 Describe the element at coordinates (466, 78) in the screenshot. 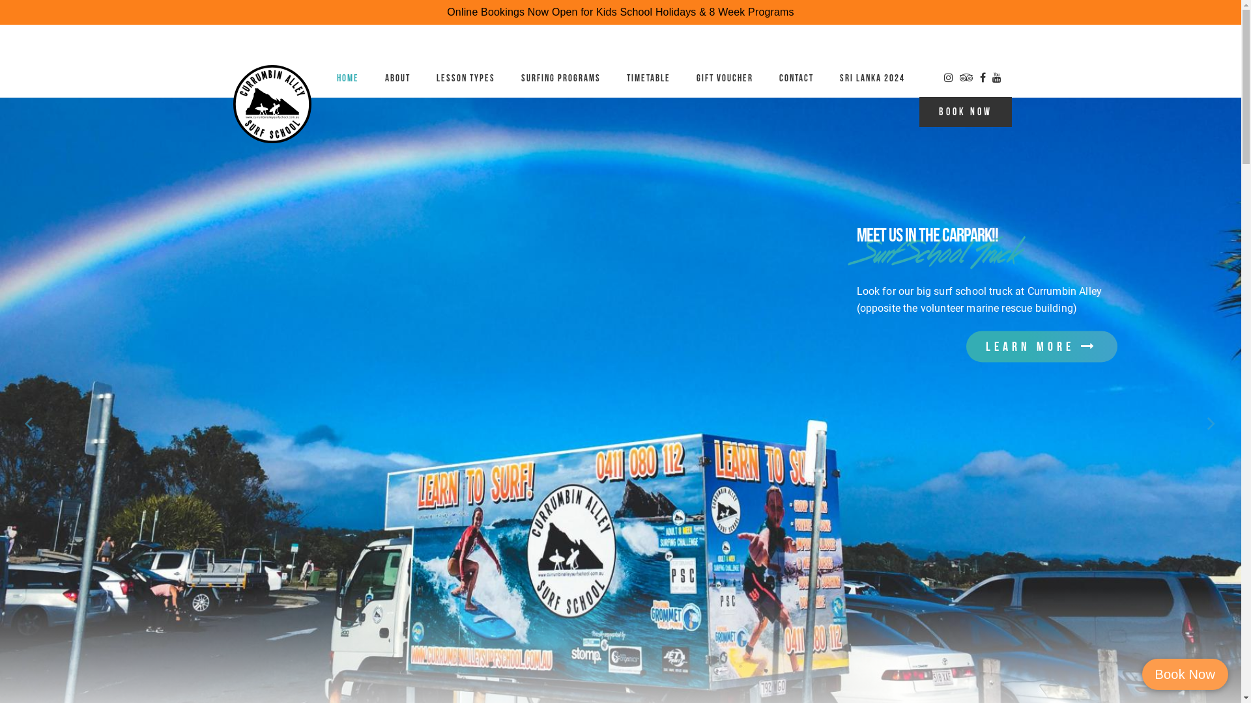

I see `LESSON TYPES` at that location.